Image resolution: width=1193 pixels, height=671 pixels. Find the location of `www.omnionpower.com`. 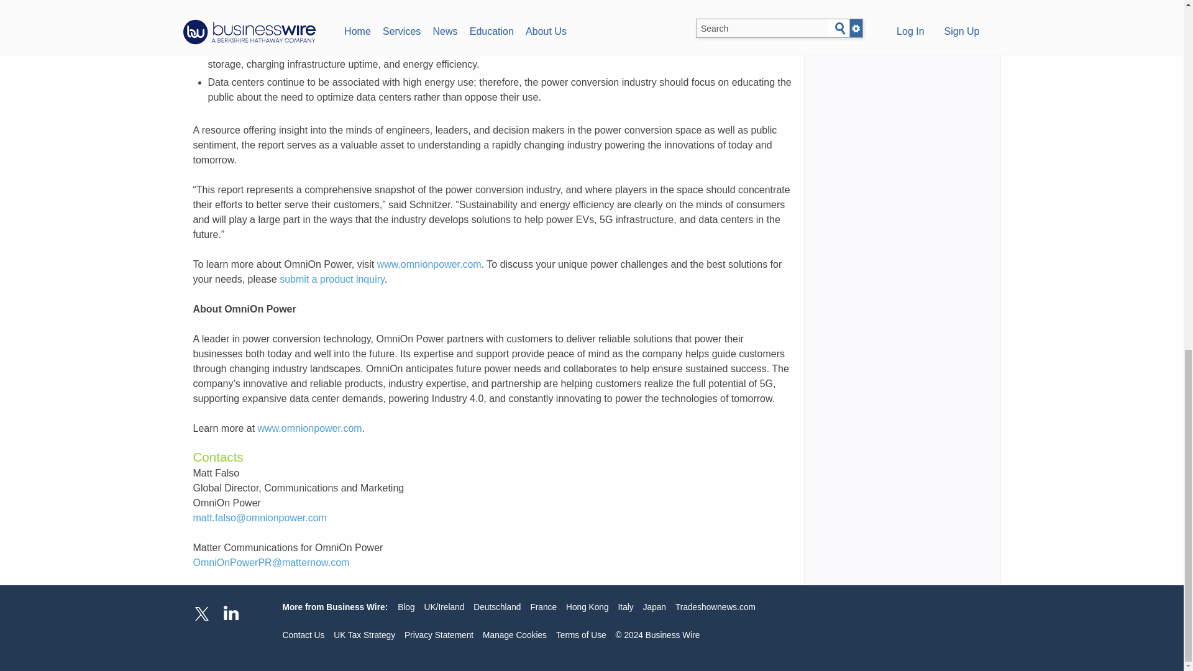

www.omnionpower.com is located at coordinates (309, 428).